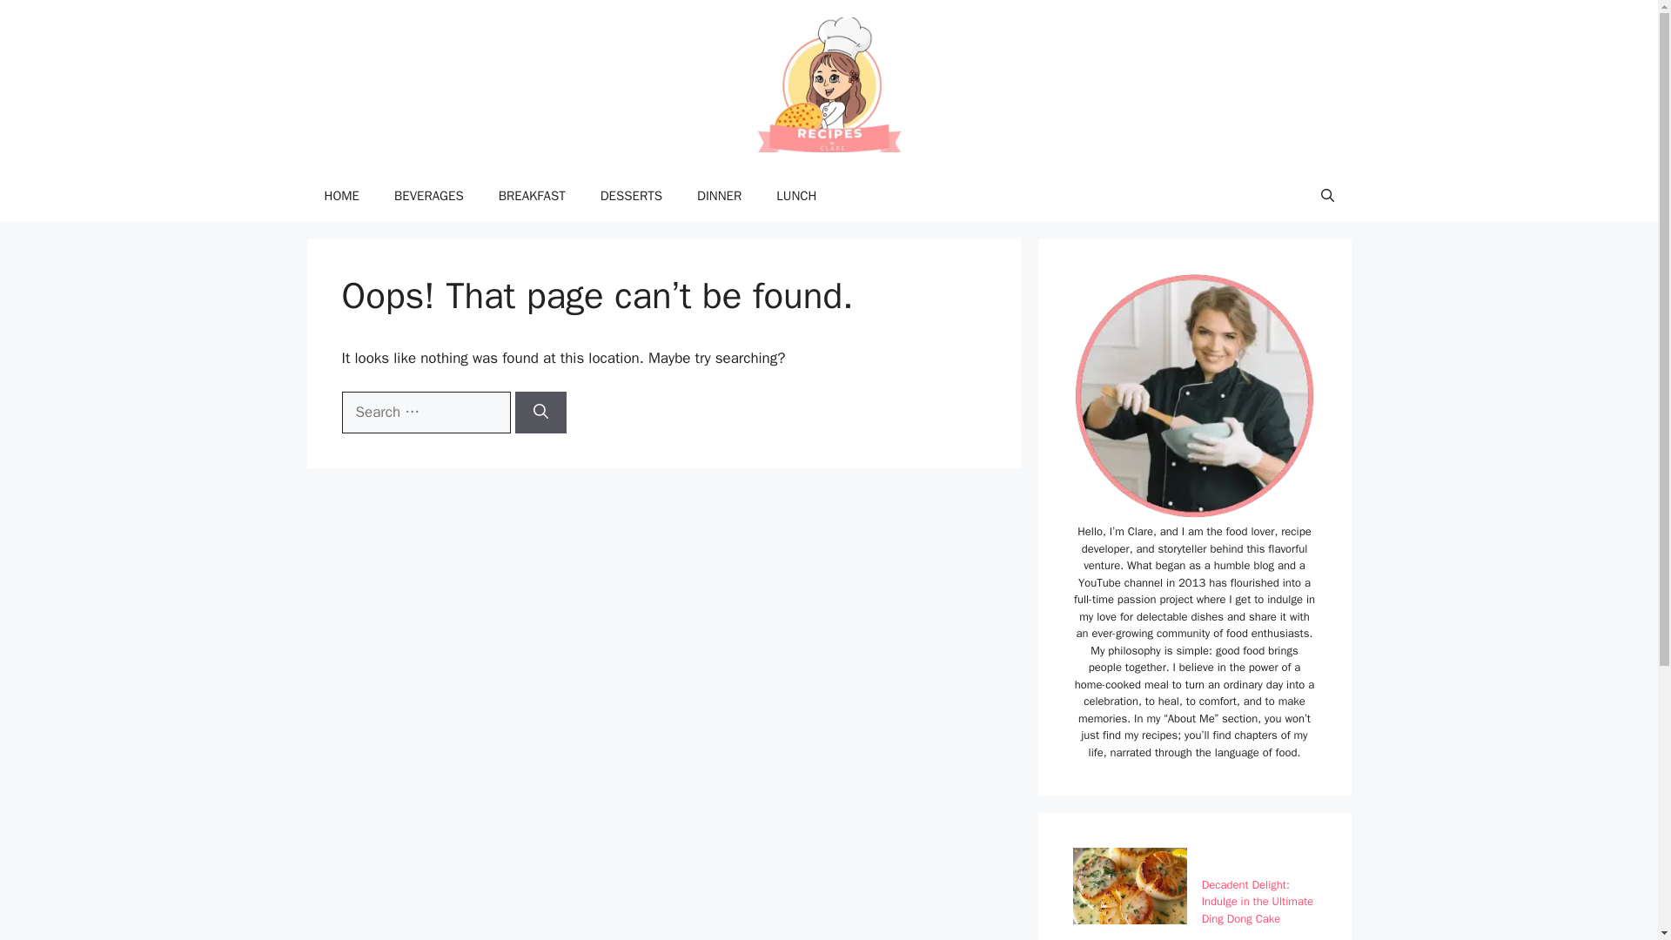  What do you see at coordinates (532, 195) in the screenshot?
I see `BREAKFAST` at bounding box center [532, 195].